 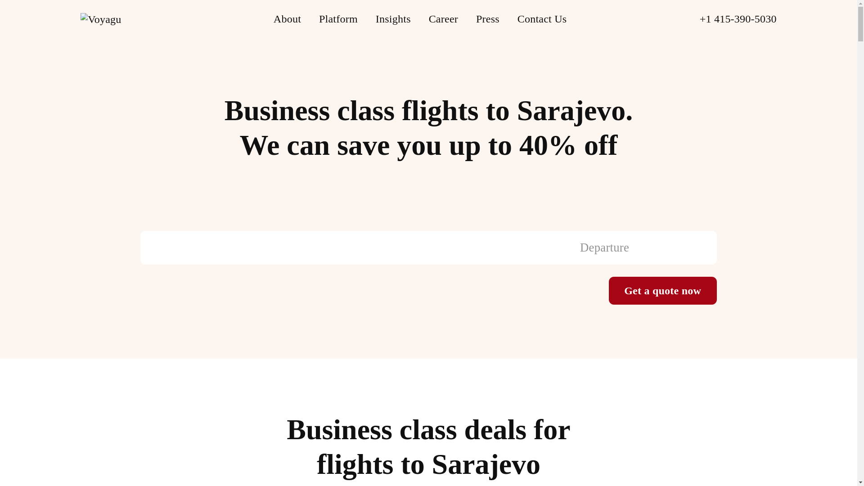 I want to click on Platform, so click(x=338, y=19).